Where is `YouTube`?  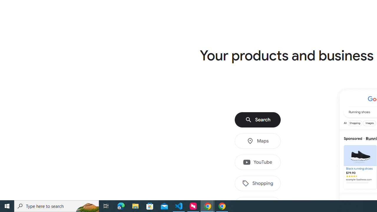 YouTube is located at coordinates (258, 162).